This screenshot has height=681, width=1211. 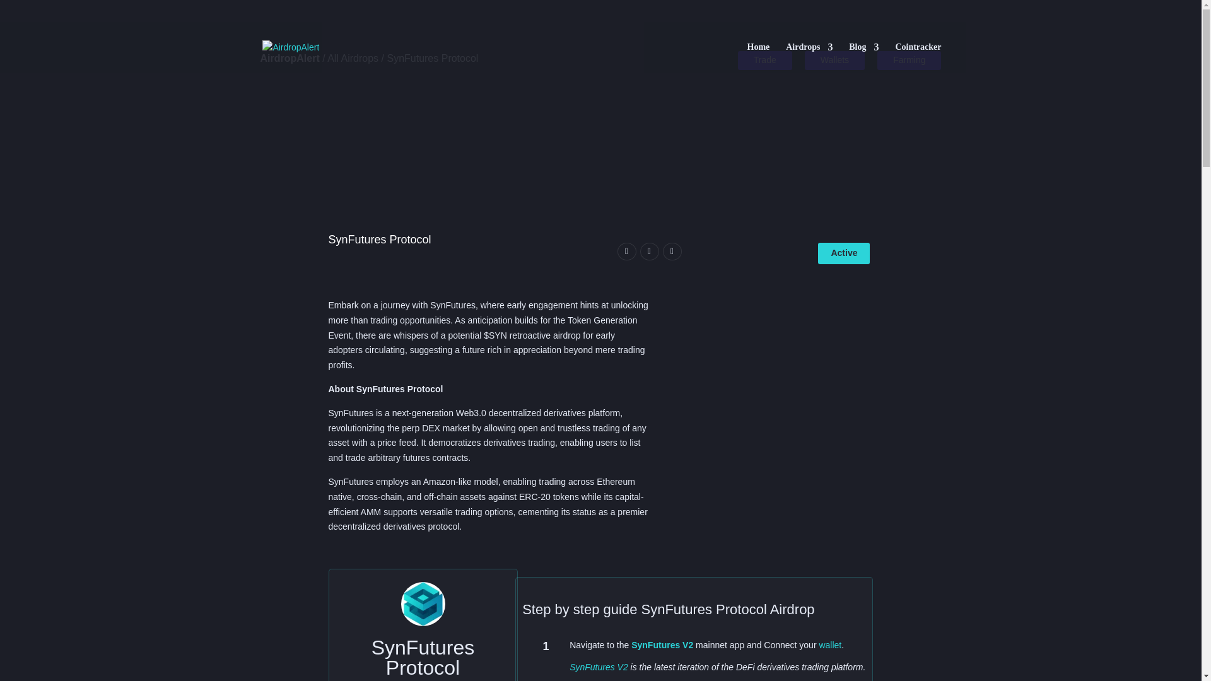 I want to click on SynFutures V2, so click(x=599, y=666).